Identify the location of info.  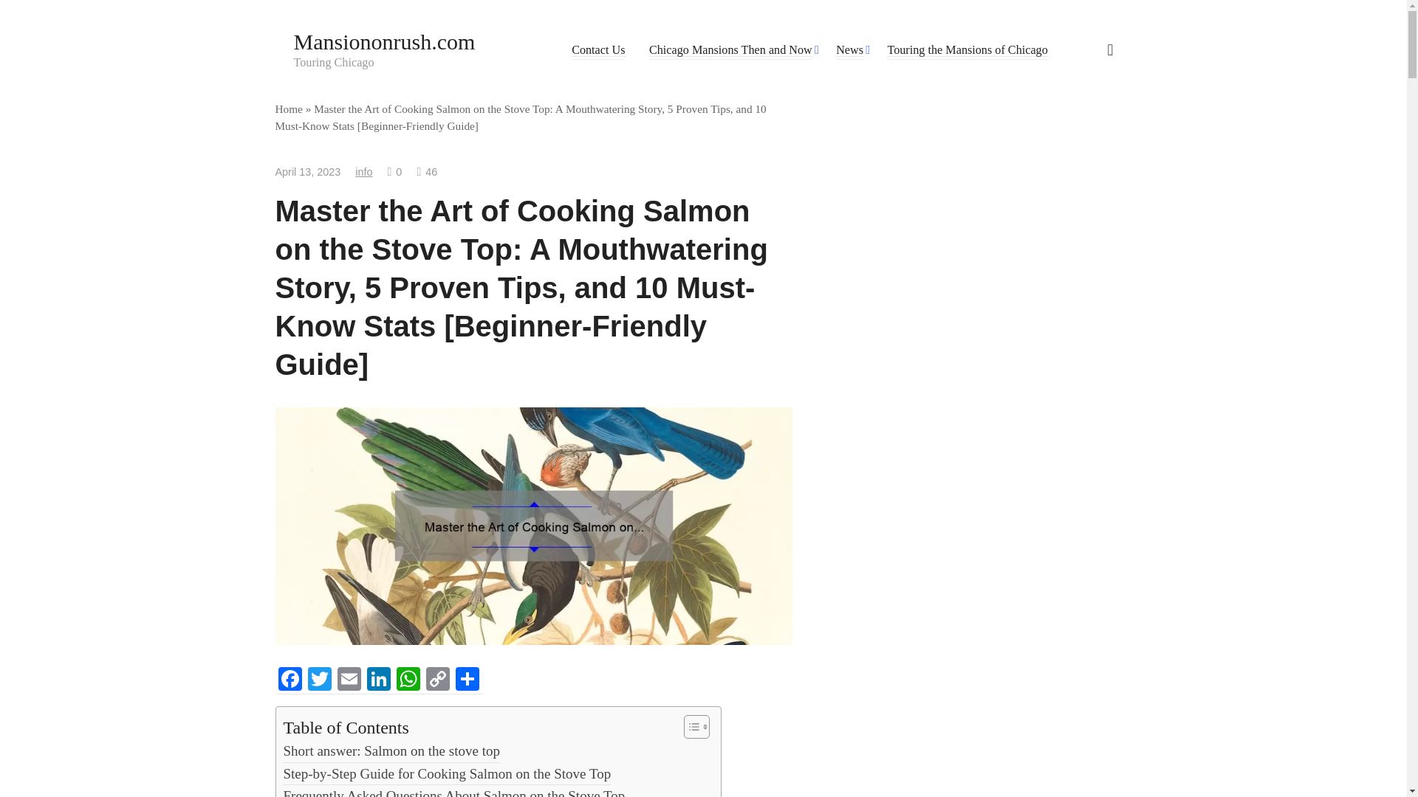
(363, 171).